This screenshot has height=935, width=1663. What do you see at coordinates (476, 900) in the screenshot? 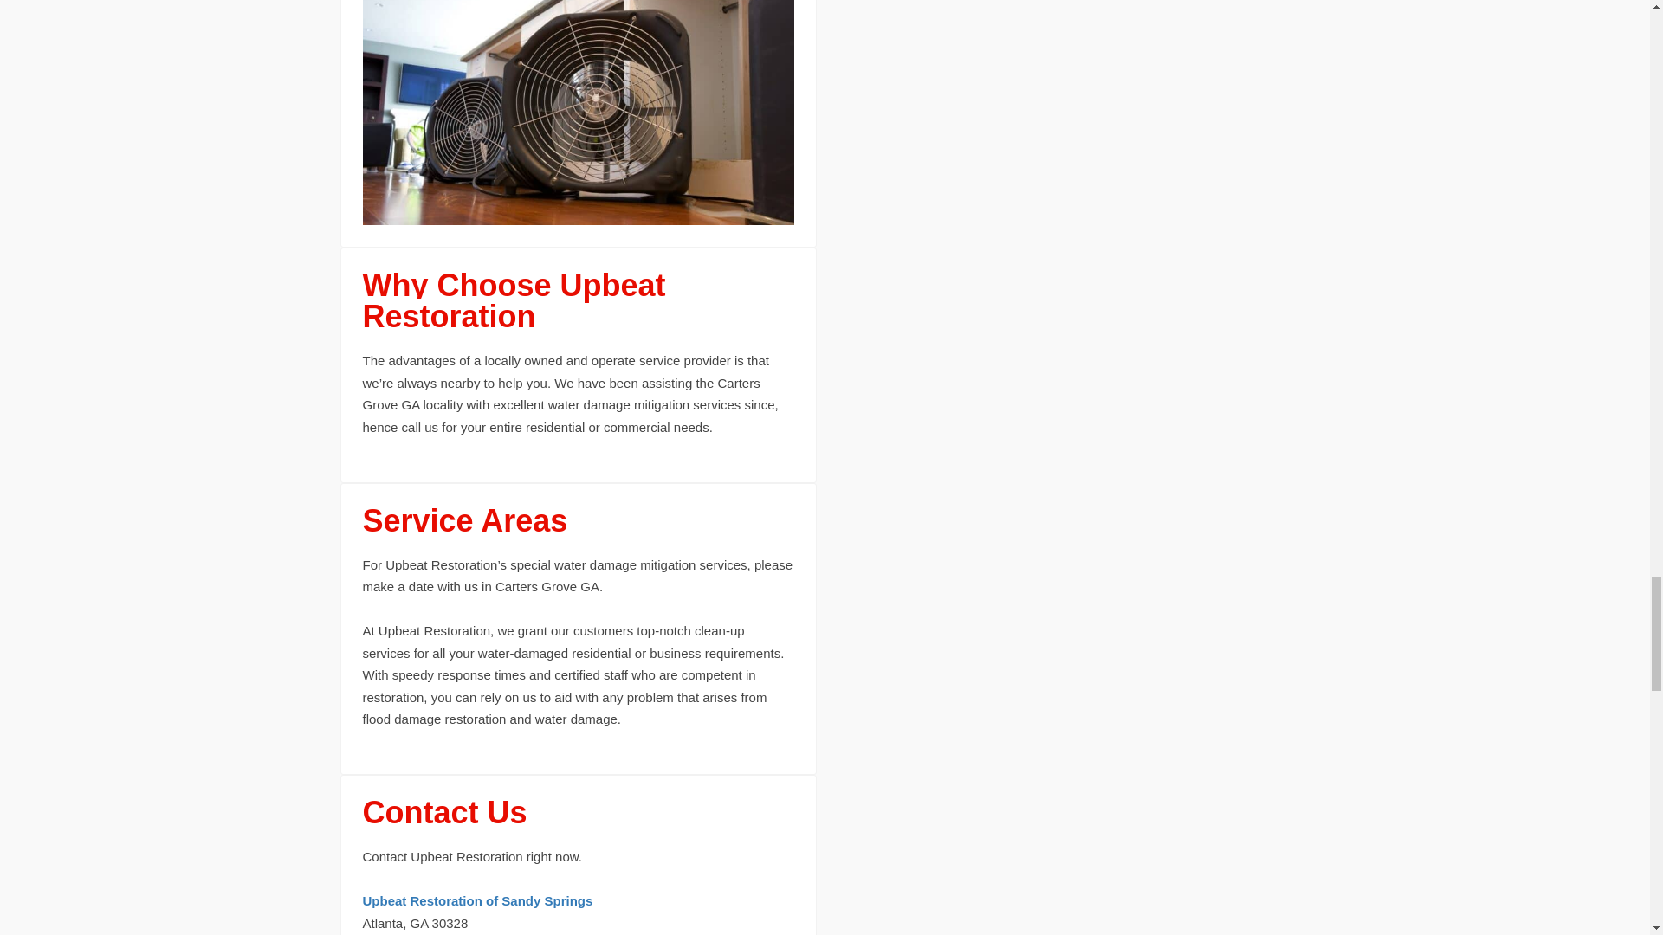
I see `Upbeat Restoration of Sandy Springs` at bounding box center [476, 900].